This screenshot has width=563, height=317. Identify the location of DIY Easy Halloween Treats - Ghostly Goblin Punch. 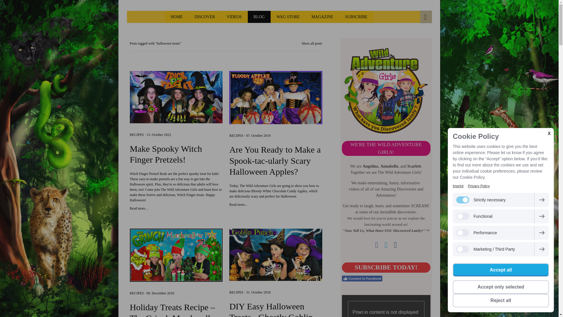
(276, 309).